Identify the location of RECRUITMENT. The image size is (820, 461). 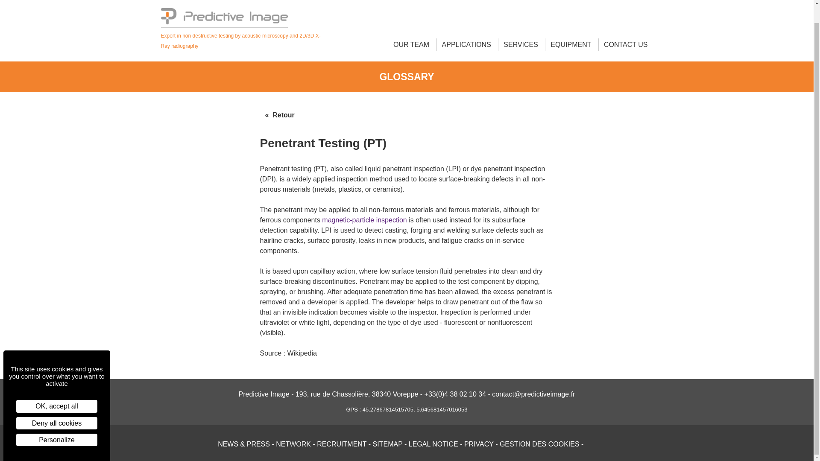
(342, 444).